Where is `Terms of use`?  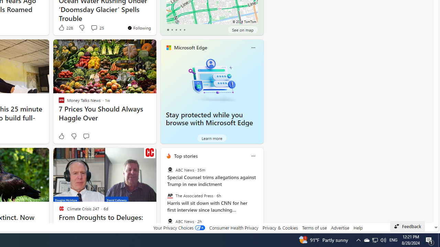
Terms of use is located at coordinates (314, 227).